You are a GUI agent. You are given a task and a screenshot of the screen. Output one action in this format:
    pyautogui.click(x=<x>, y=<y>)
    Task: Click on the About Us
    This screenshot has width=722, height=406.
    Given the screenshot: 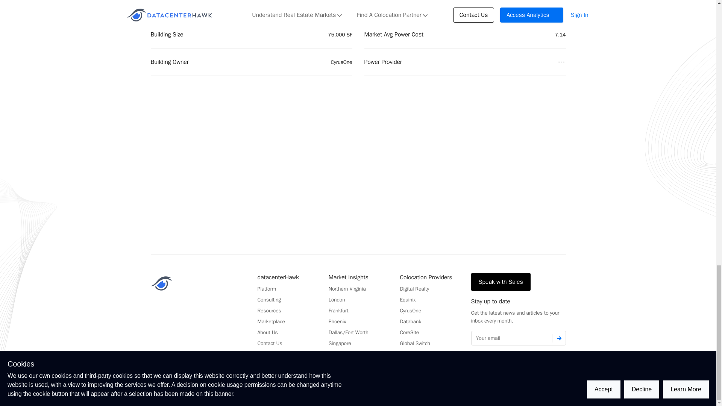 What is the action you would take?
    pyautogui.click(x=267, y=332)
    